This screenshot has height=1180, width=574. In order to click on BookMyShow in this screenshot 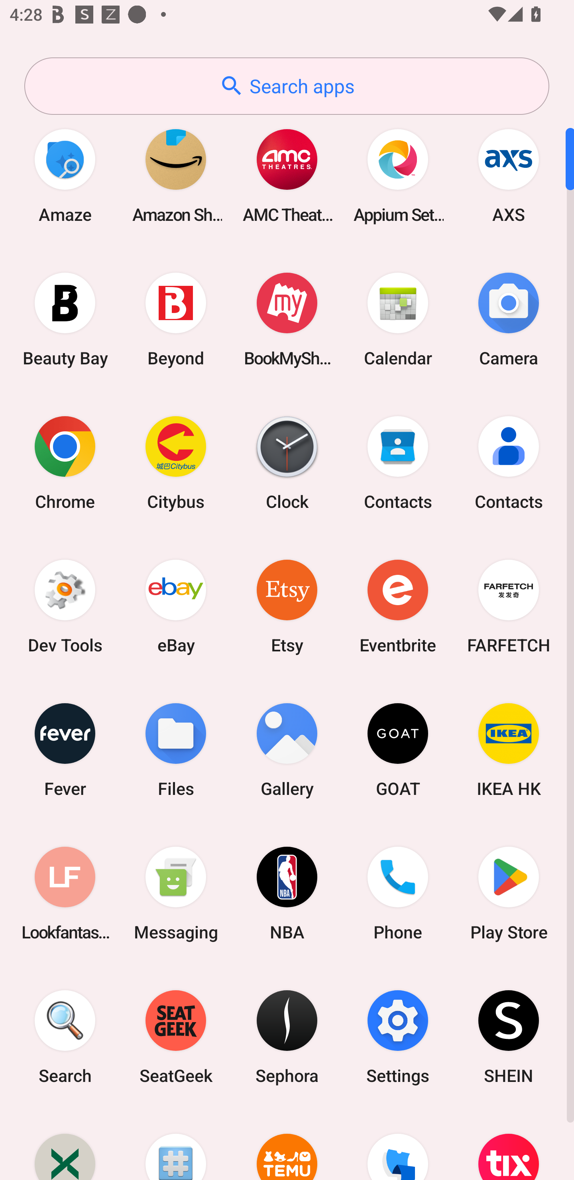, I will do `click(287, 319)`.